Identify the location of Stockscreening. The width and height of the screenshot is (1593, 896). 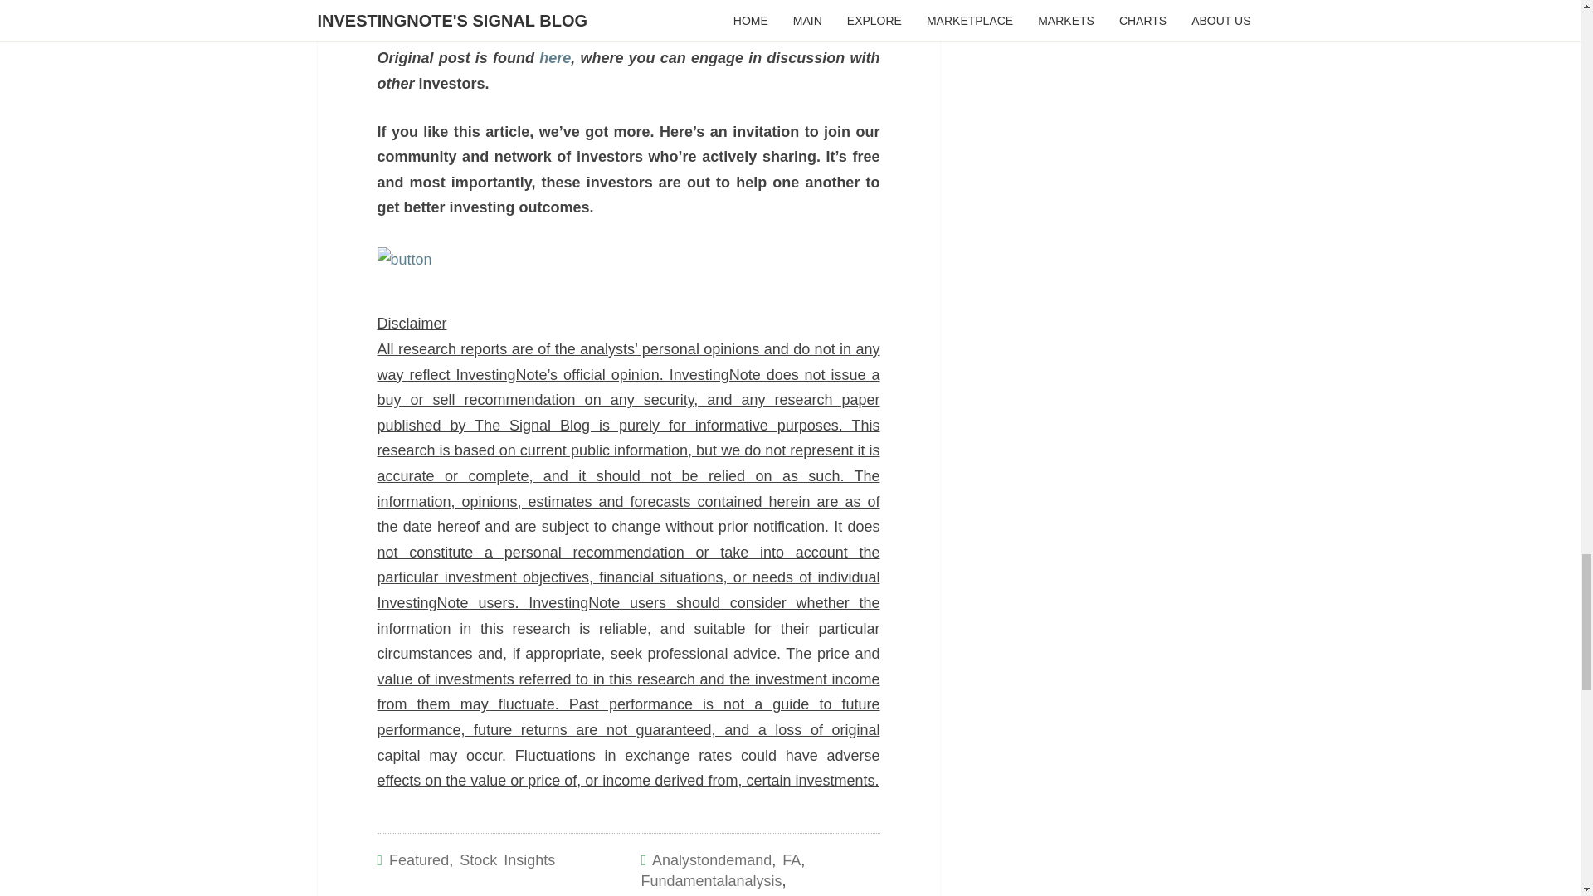
(795, 894).